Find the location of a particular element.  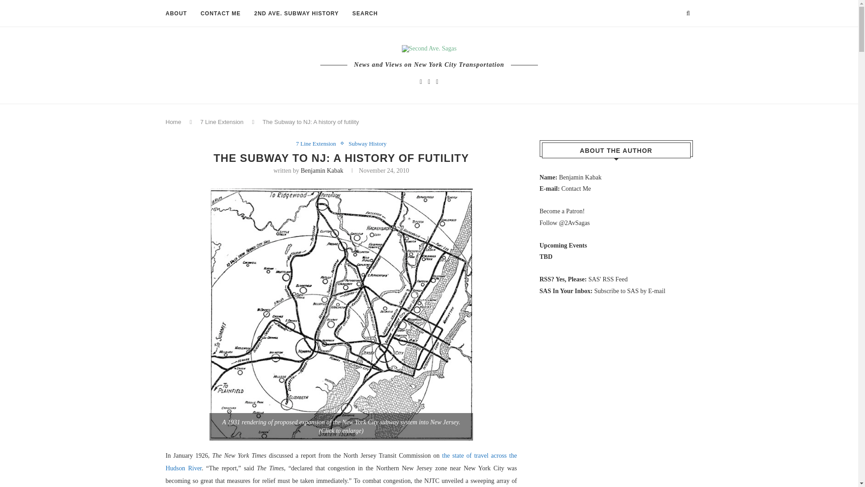

7 Line Extension is located at coordinates (318, 144).